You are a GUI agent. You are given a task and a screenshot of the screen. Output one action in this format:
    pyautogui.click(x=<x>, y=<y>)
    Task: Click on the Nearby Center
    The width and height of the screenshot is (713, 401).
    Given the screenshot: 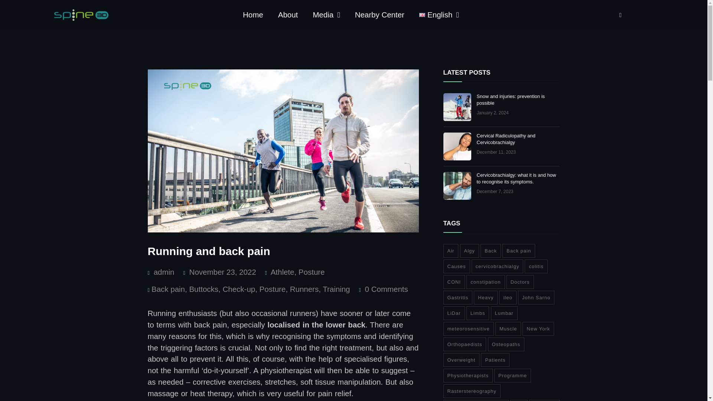 What is the action you would take?
    pyautogui.click(x=380, y=15)
    